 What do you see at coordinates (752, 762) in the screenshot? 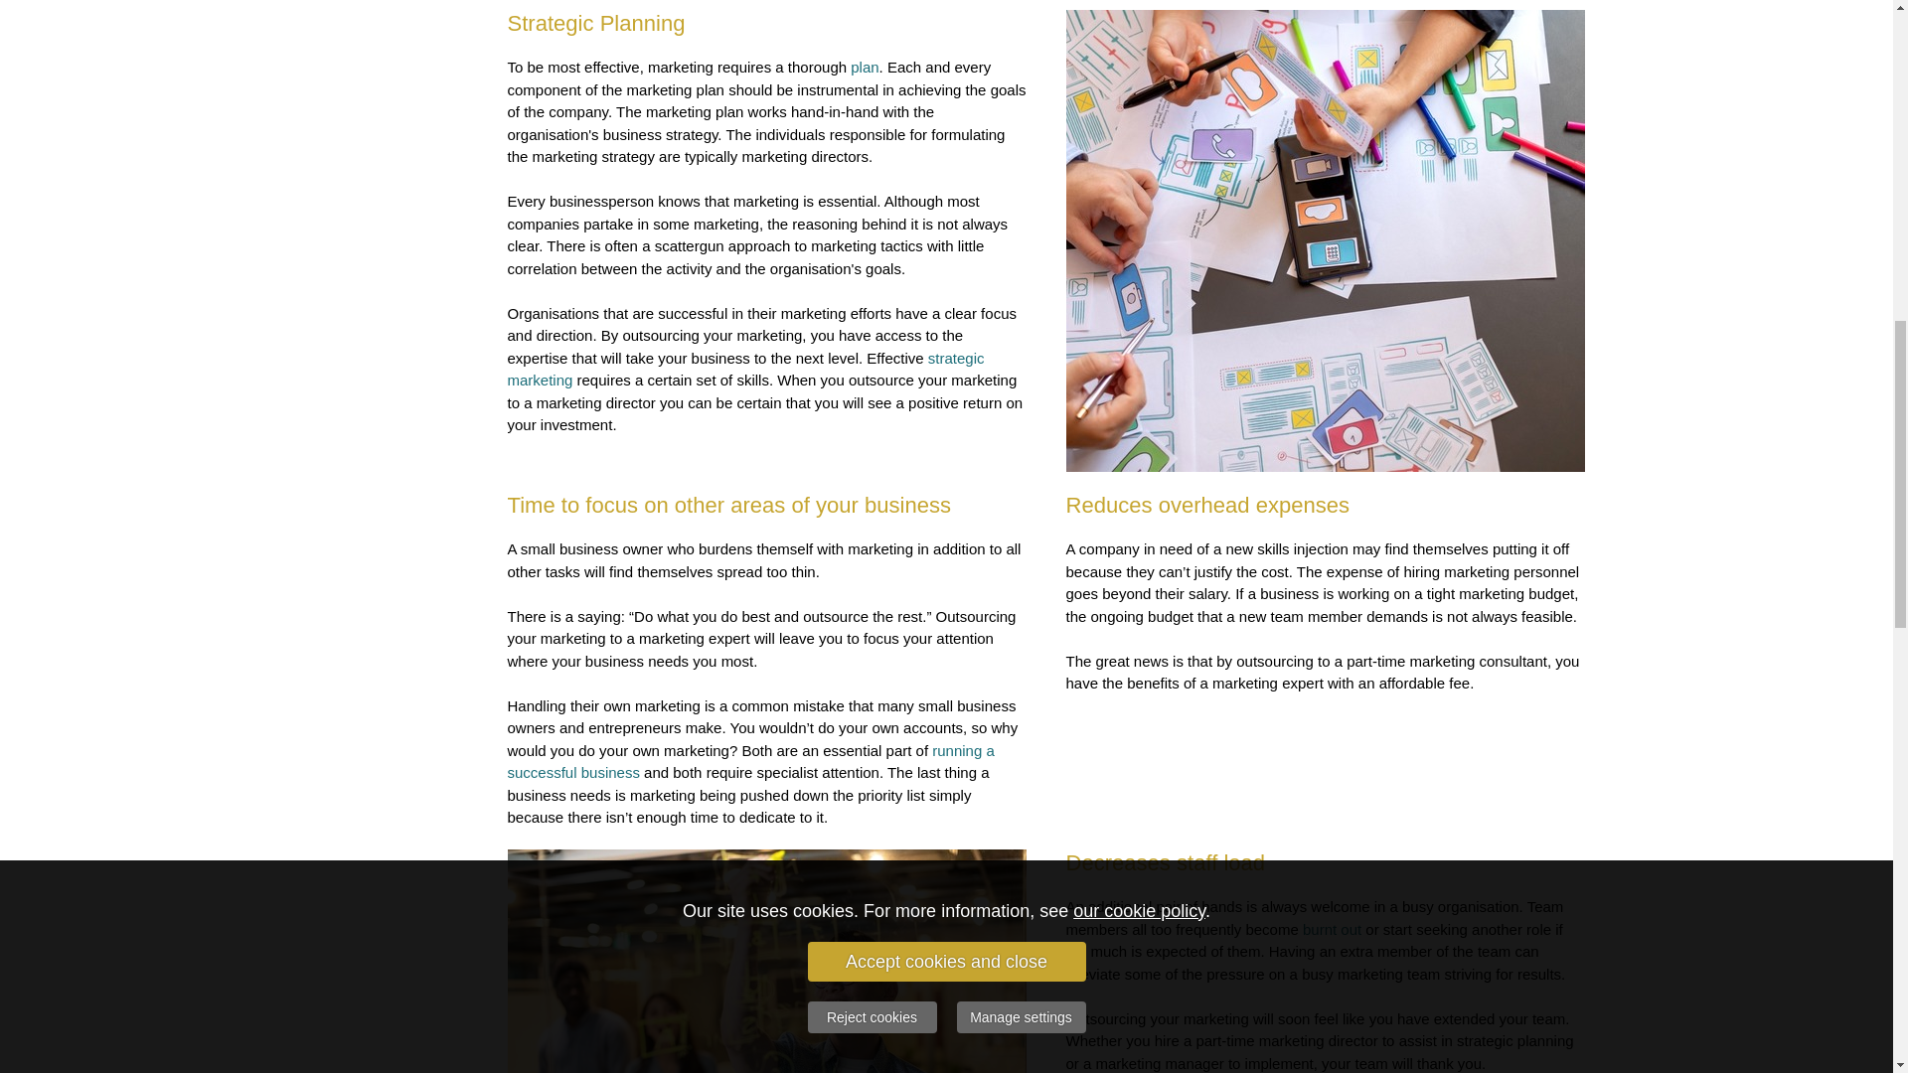
I see `running a successful business` at bounding box center [752, 762].